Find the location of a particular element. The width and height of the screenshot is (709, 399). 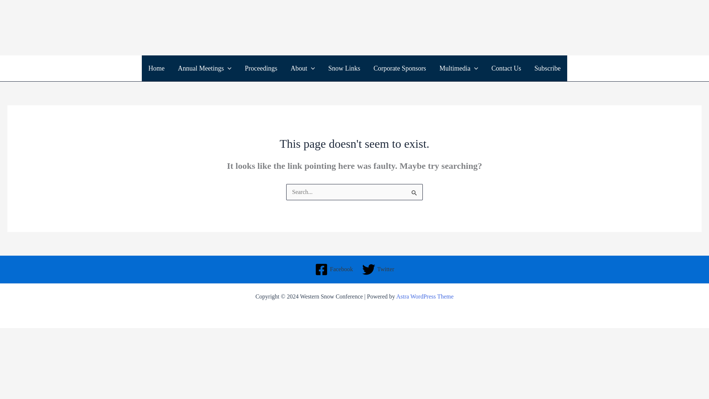

Multimedia is located at coordinates (459, 68).